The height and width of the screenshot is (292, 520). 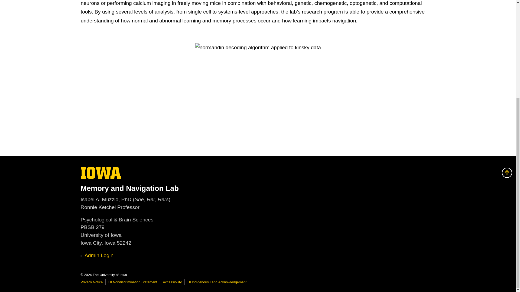 I want to click on Admin Login, so click(x=92, y=282).